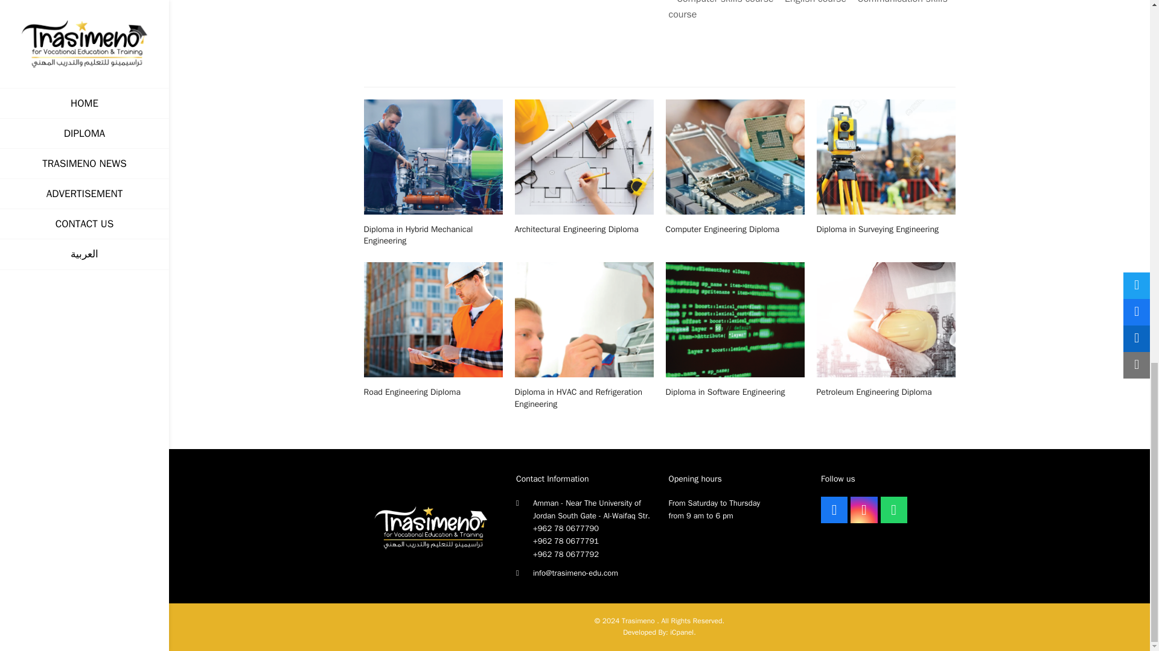  What do you see at coordinates (735, 156) in the screenshot?
I see `Computer Engineering Diploma` at bounding box center [735, 156].